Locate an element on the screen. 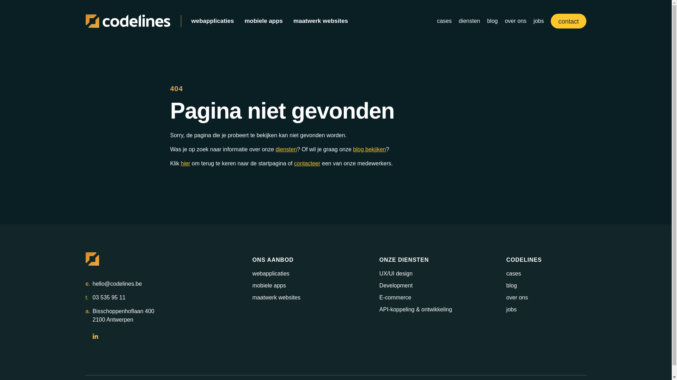  jobs is located at coordinates (511, 310).